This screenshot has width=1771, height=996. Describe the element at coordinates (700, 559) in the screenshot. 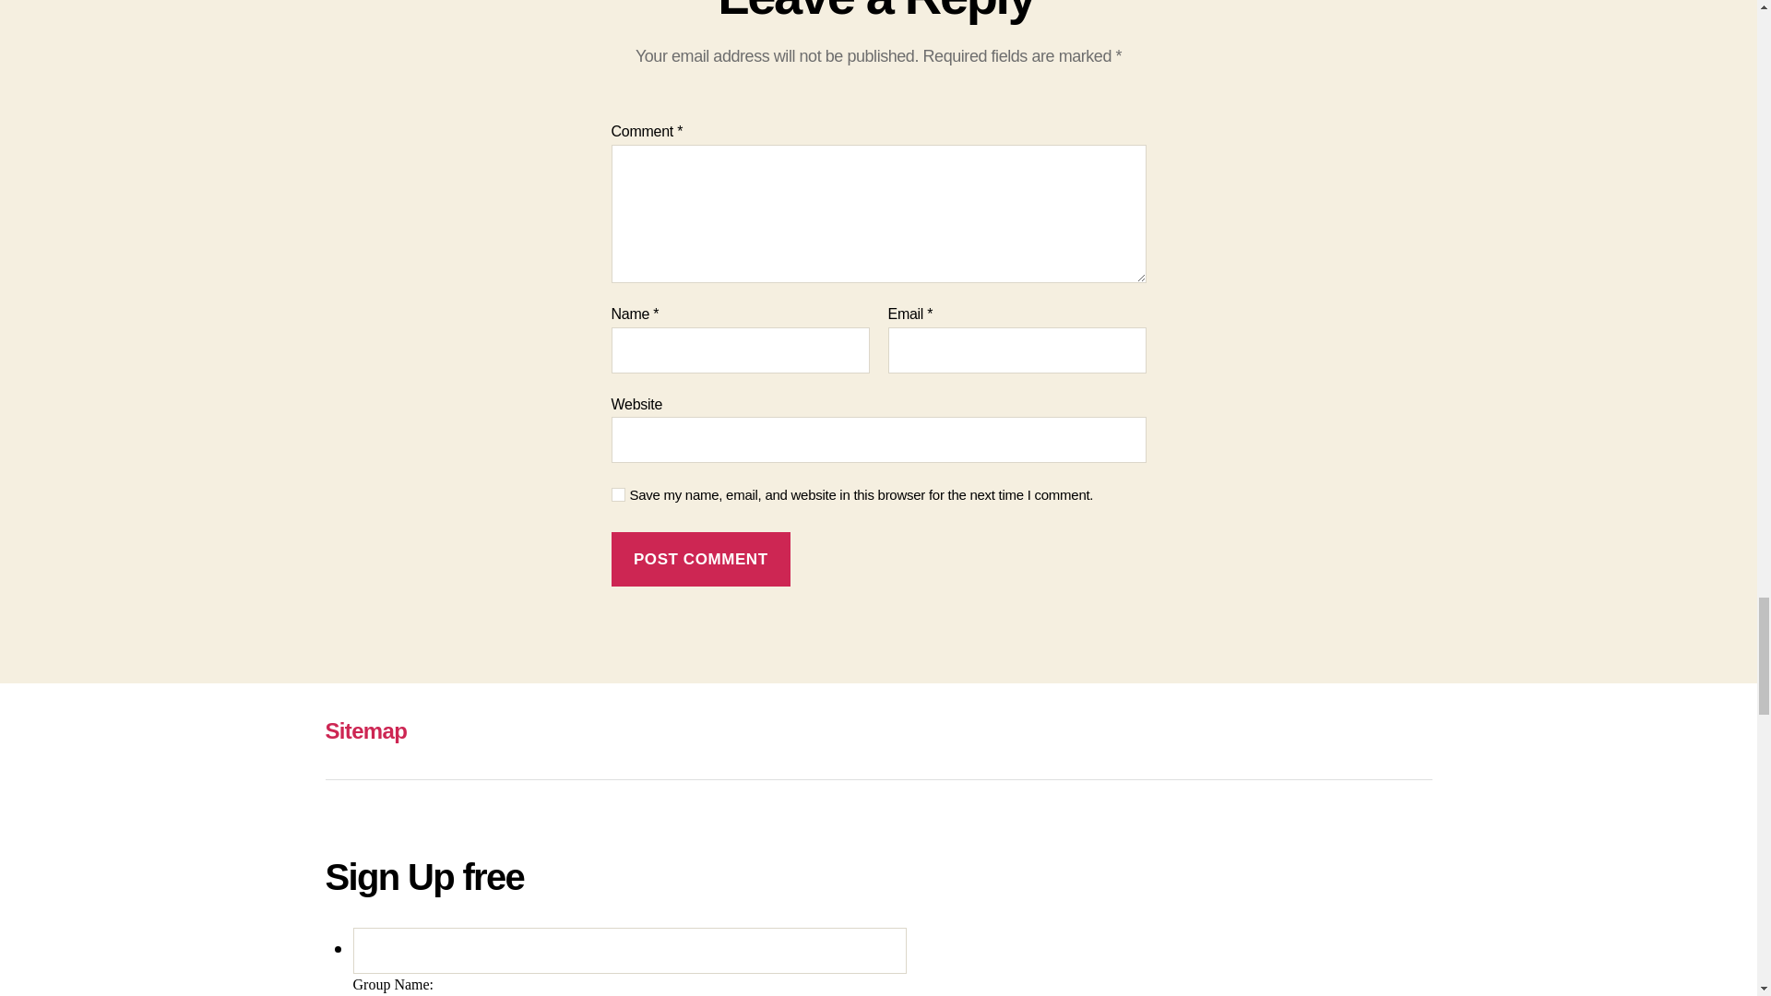

I see `Post Comment` at that location.